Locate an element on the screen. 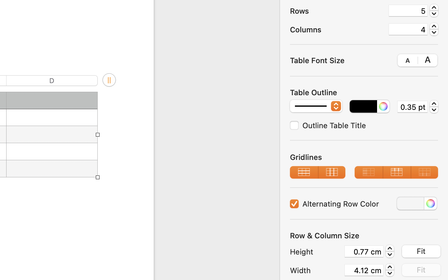 This screenshot has width=448, height=280. Table Outline is located at coordinates (314, 92).